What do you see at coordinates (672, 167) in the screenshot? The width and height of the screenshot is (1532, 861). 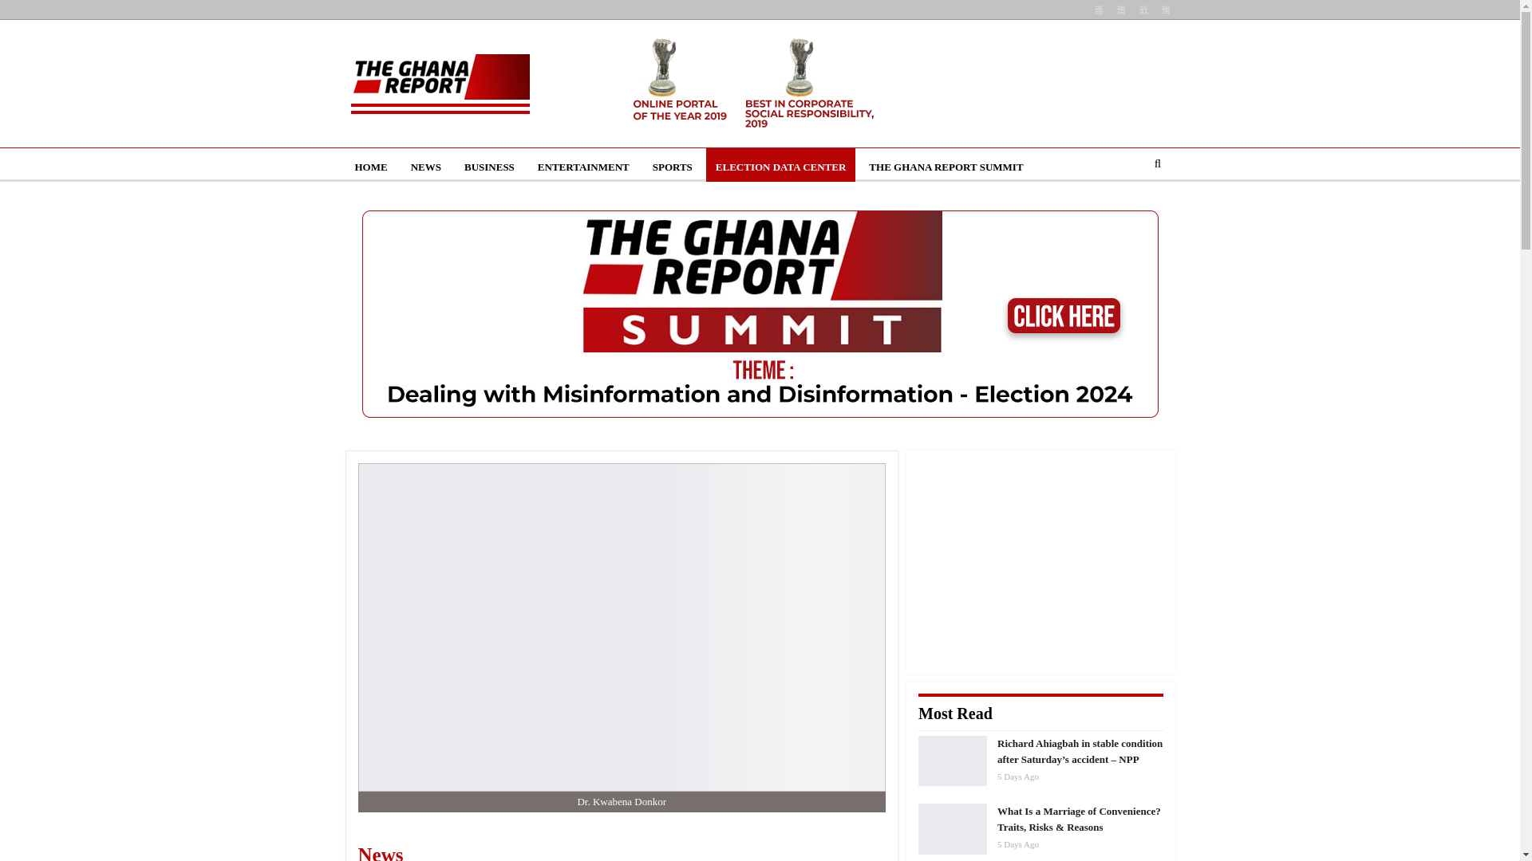 I see `SPORTS` at bounding box center [672, 167].